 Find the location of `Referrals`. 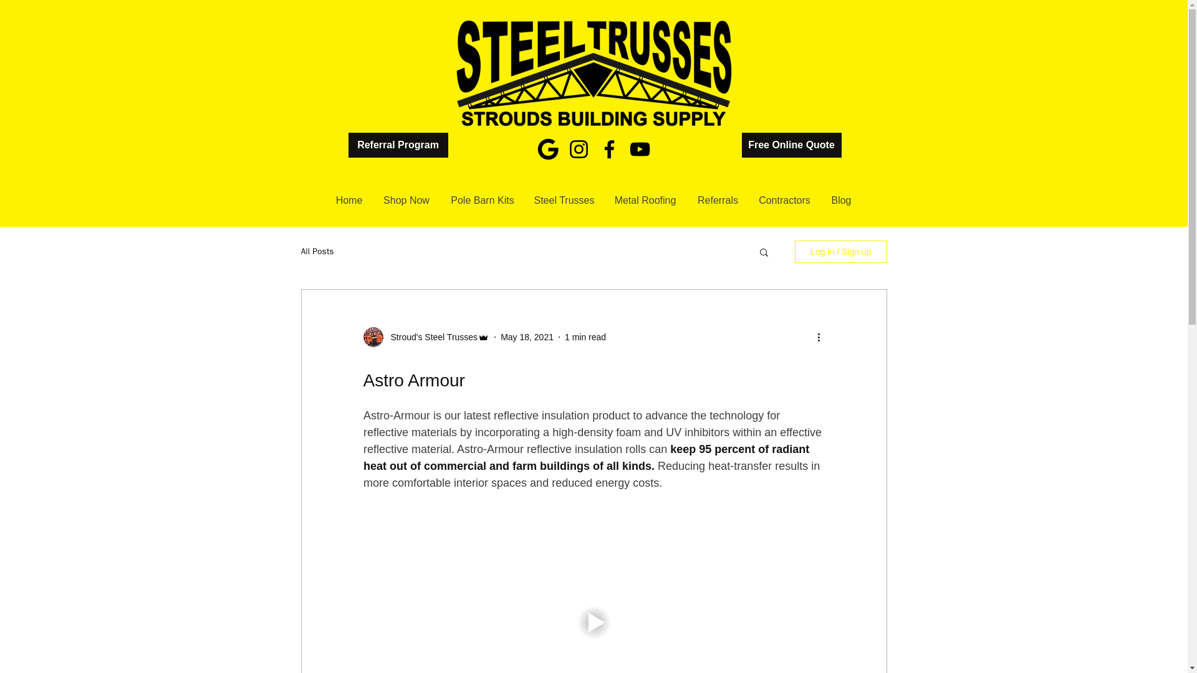

Referrals is located at coordinates (718, 200).